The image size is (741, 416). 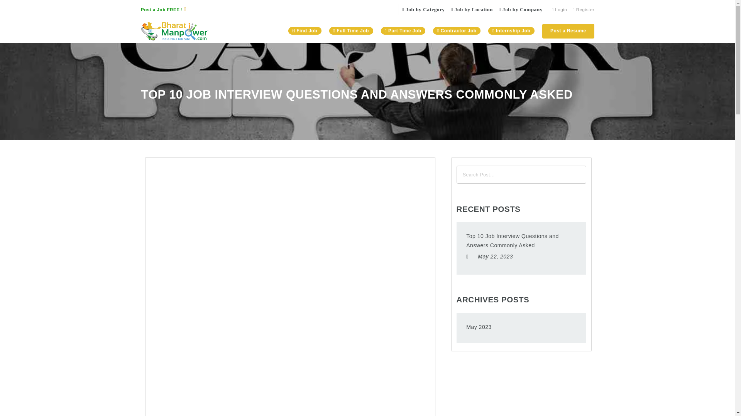 What do you see at coordinates (423, 9) in the screenshot?
I see `Job by Category` at bounding box center [423, 9].